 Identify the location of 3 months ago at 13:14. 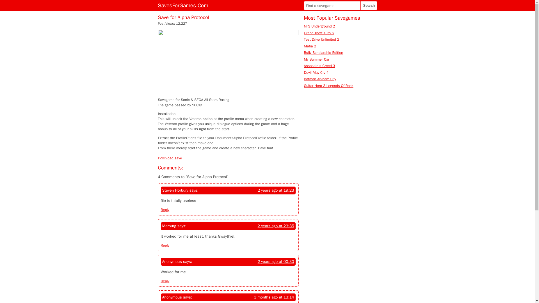
(274, 297).